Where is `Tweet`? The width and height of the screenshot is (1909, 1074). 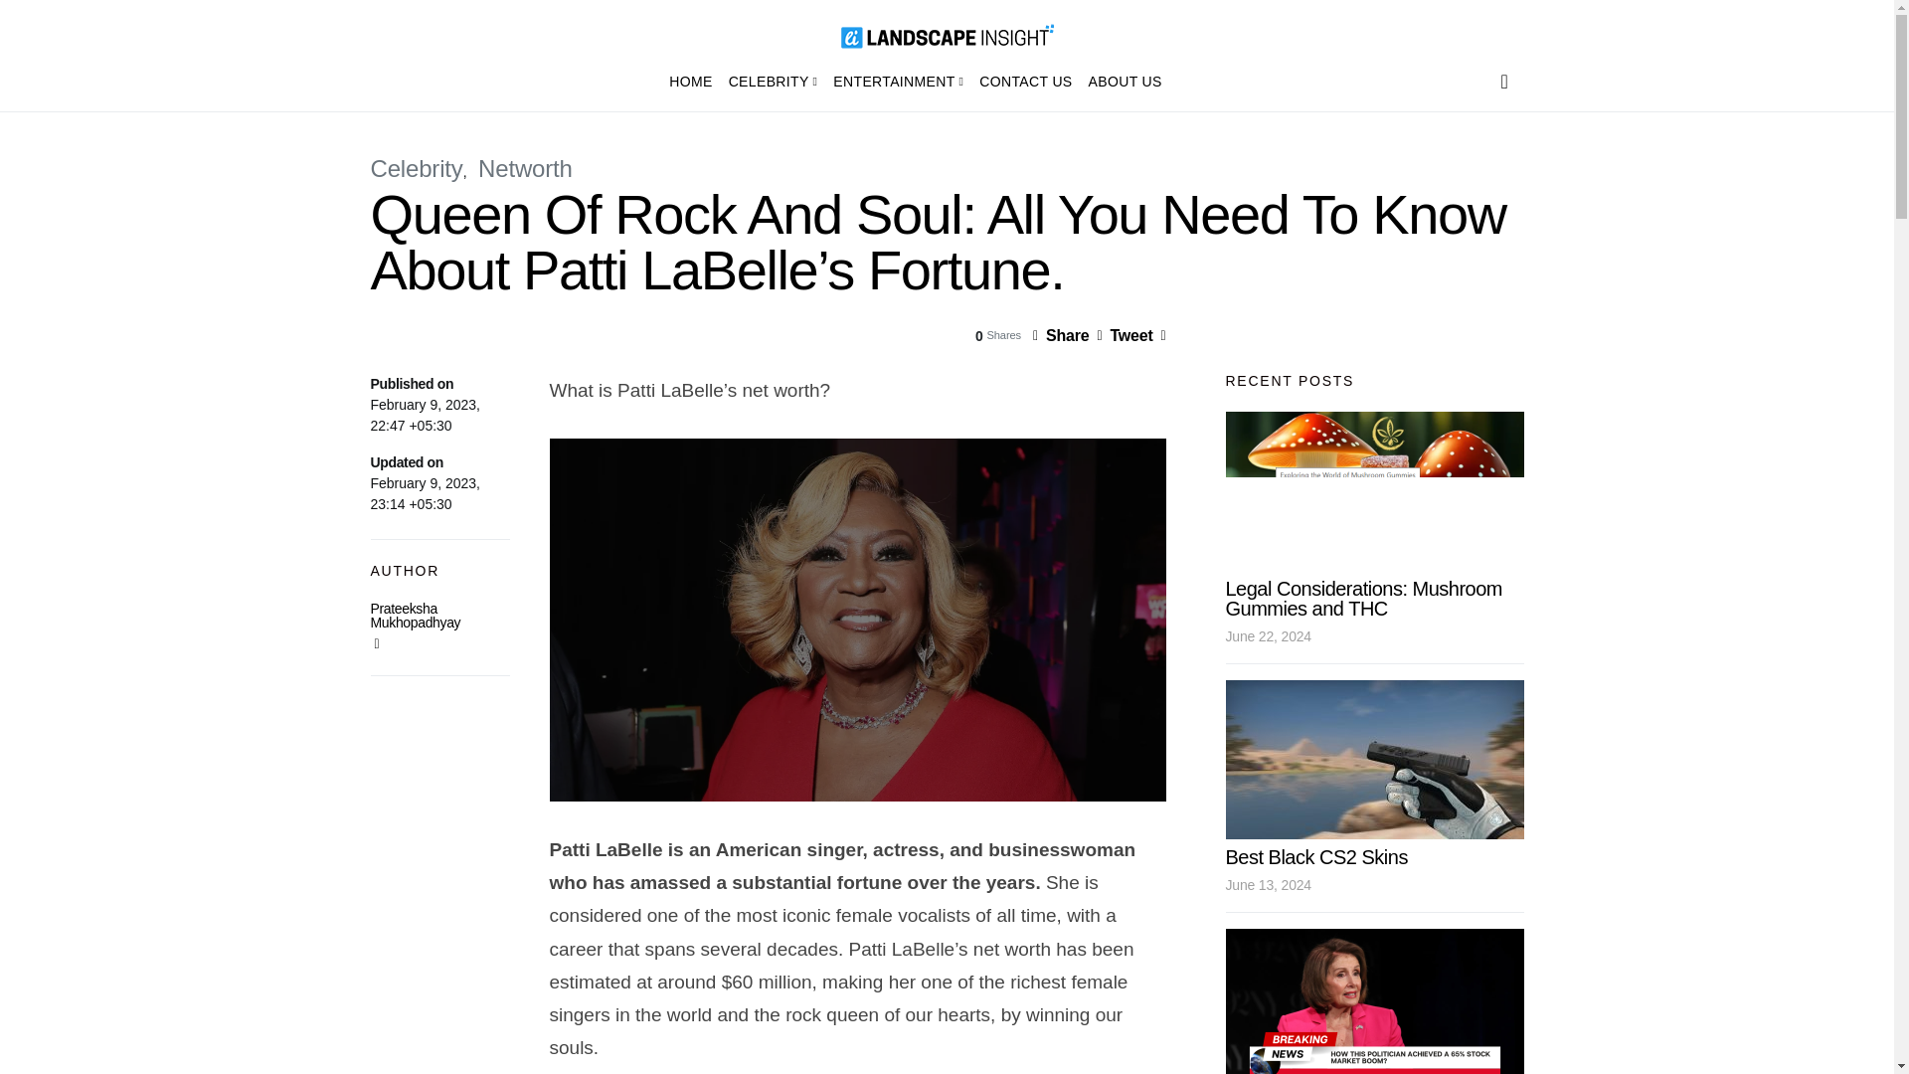 Tweet is located at coordinates (1124, 336).